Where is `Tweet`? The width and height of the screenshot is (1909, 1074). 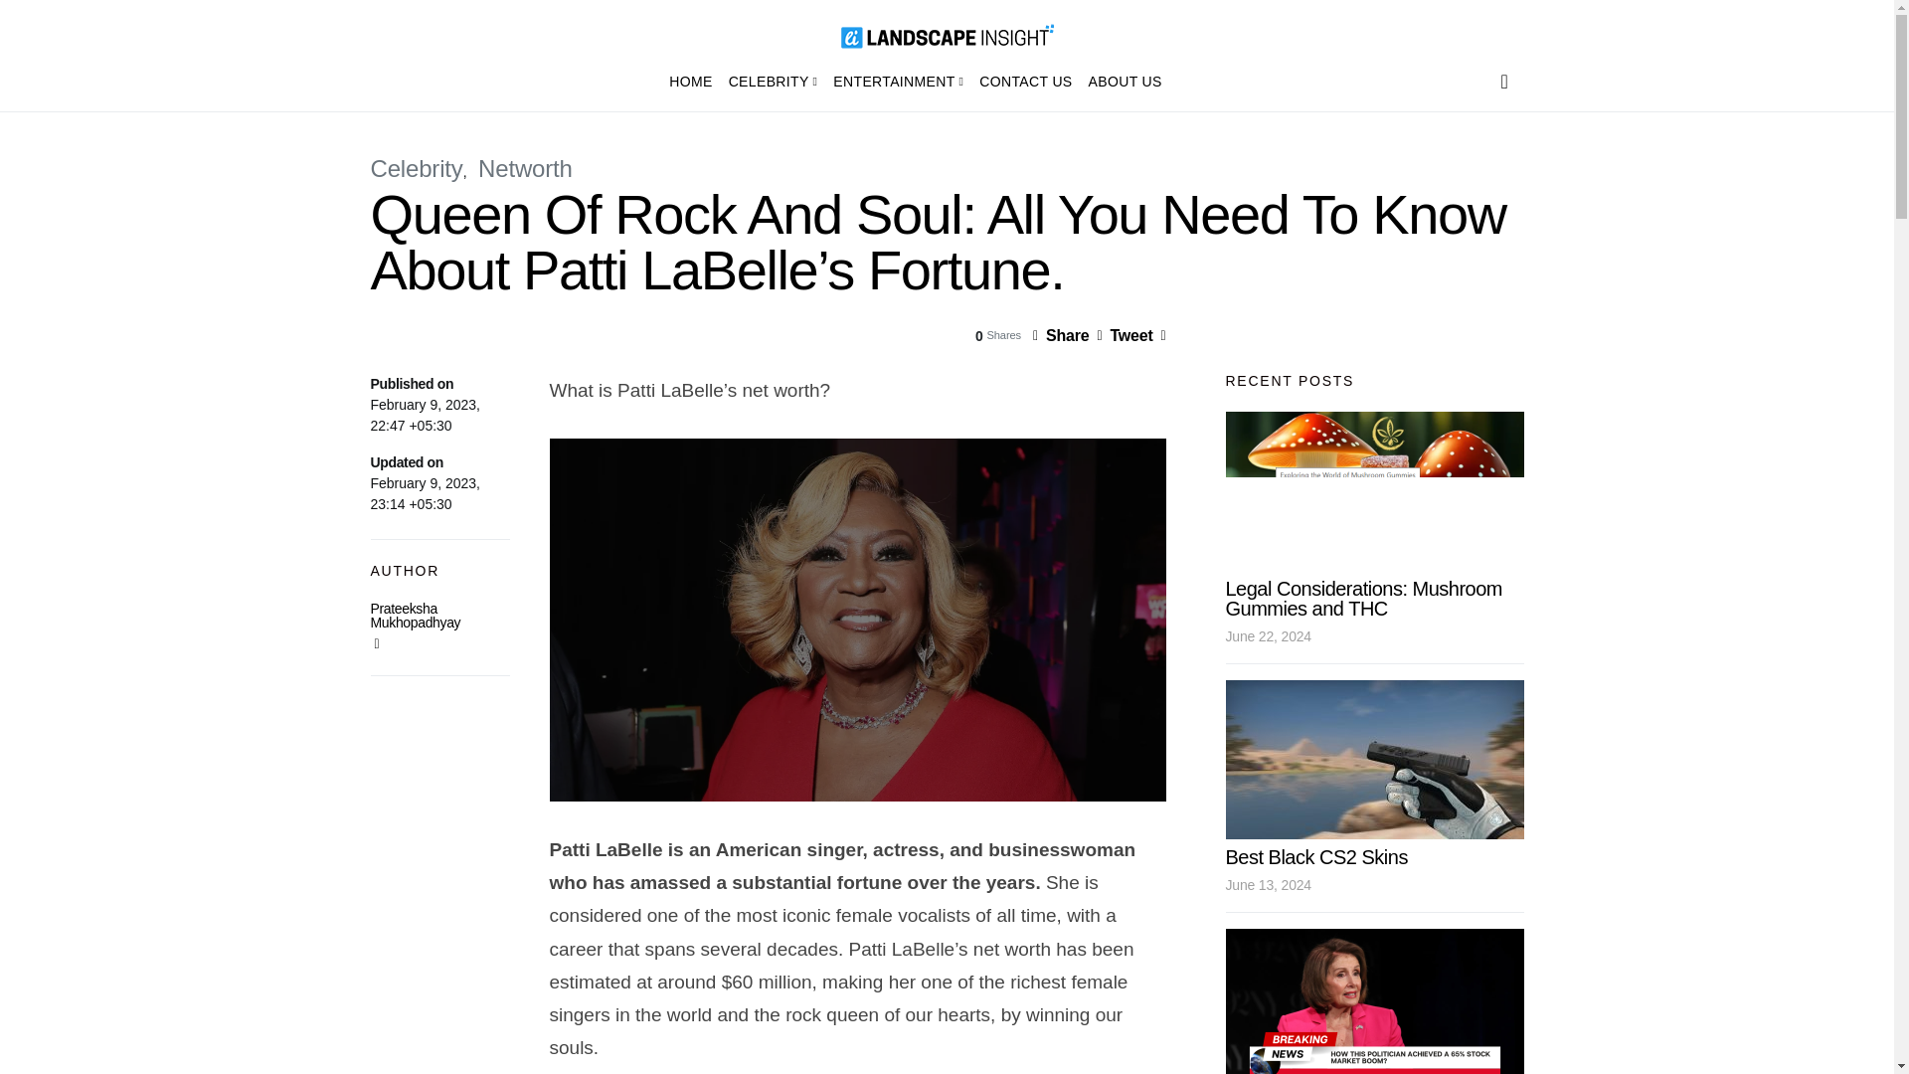 Tweet is located at coordinates (1124, 336).